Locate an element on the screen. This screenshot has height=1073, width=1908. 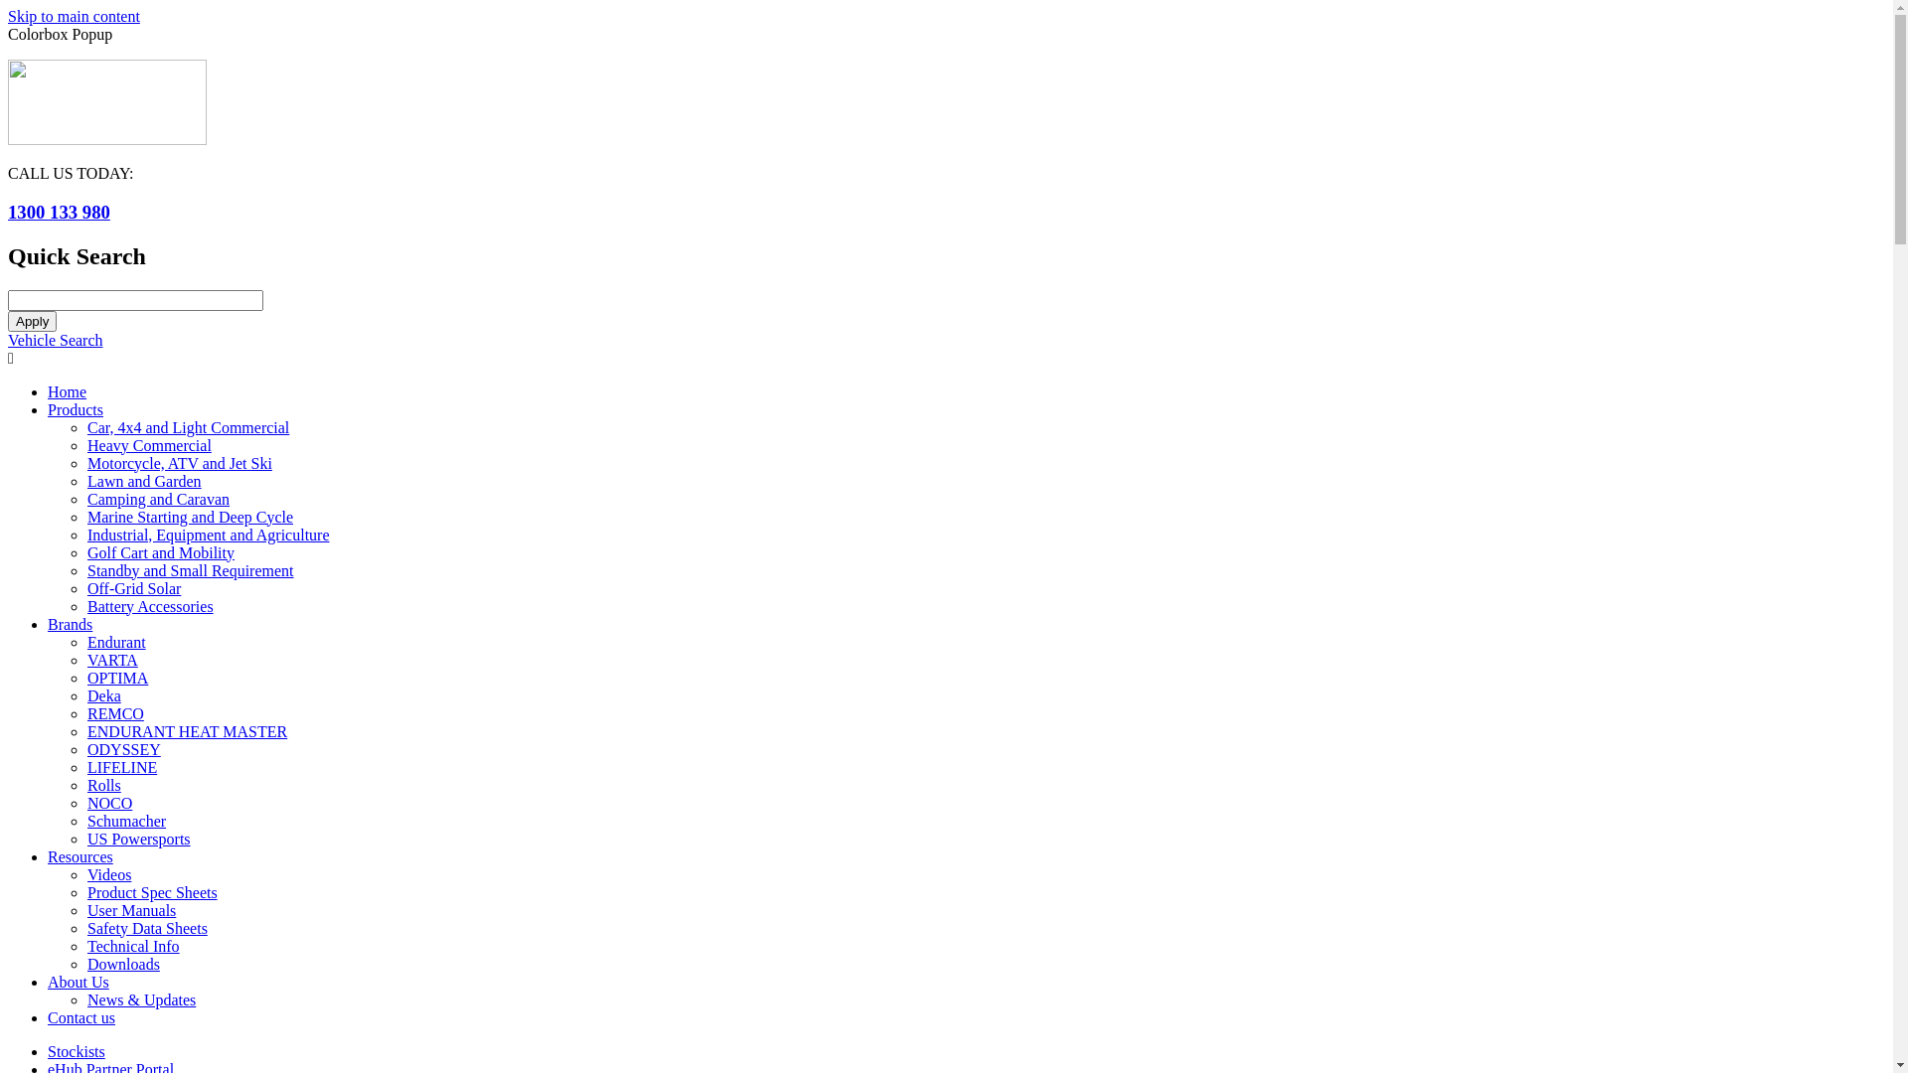
Technical Info is located at coordinates (133, 946).